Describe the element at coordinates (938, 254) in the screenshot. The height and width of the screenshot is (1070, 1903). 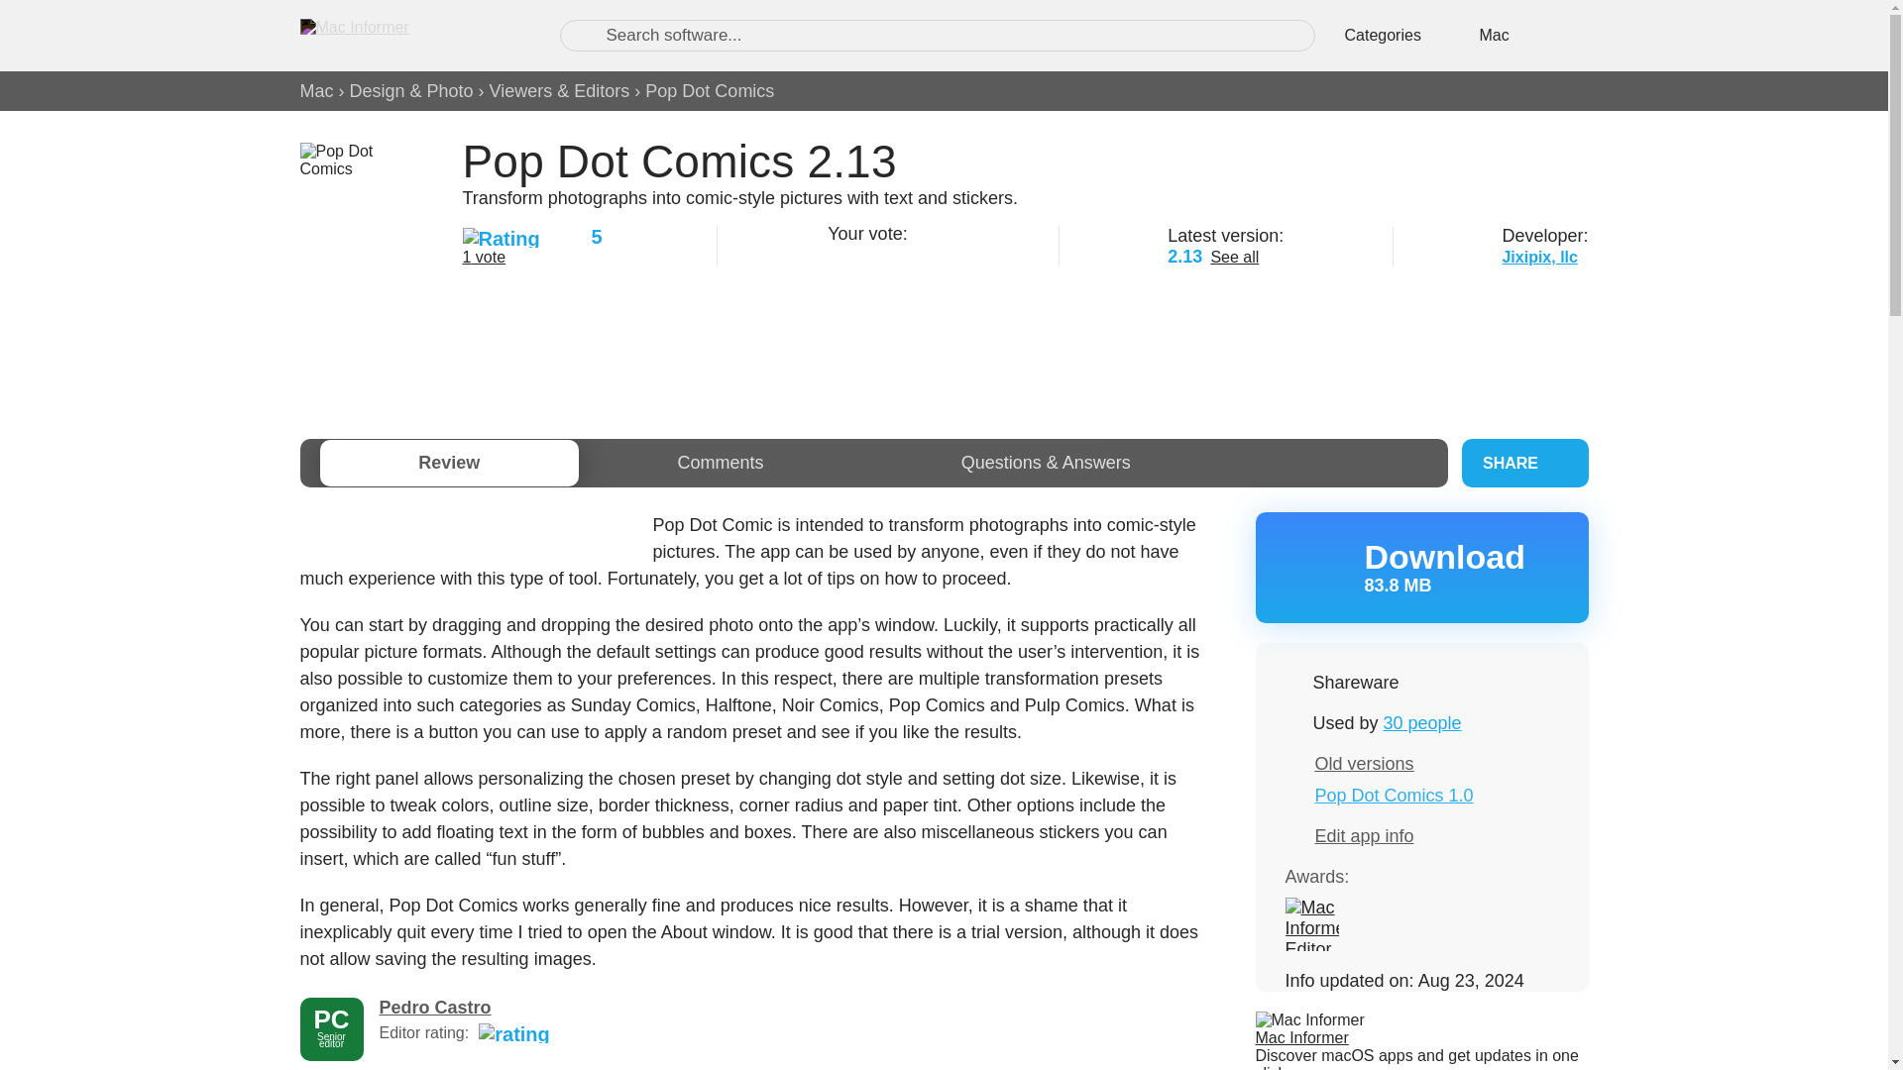
I see `5` at that location.